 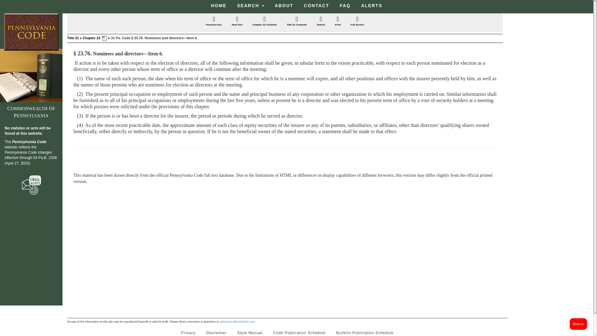 I want to click on Title 31 Contents, so click(x=296, y=22).